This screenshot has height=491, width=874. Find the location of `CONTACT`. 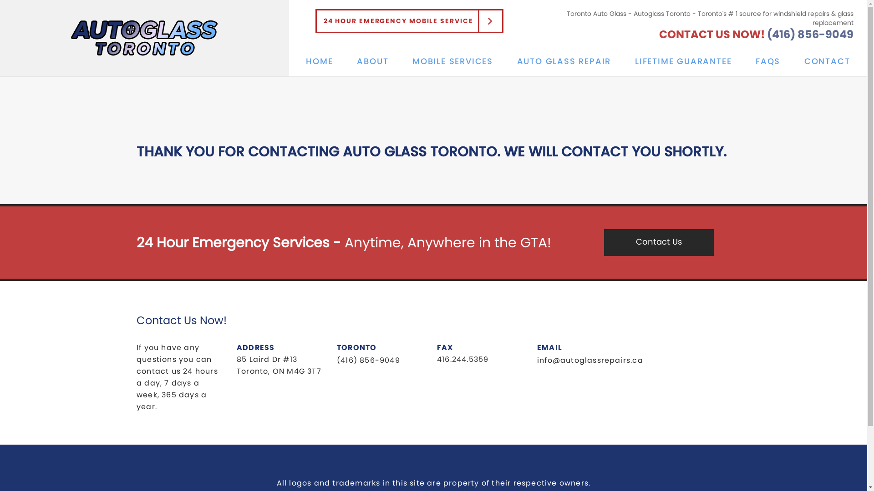

CONTACT is located at coordinates (828, 61).